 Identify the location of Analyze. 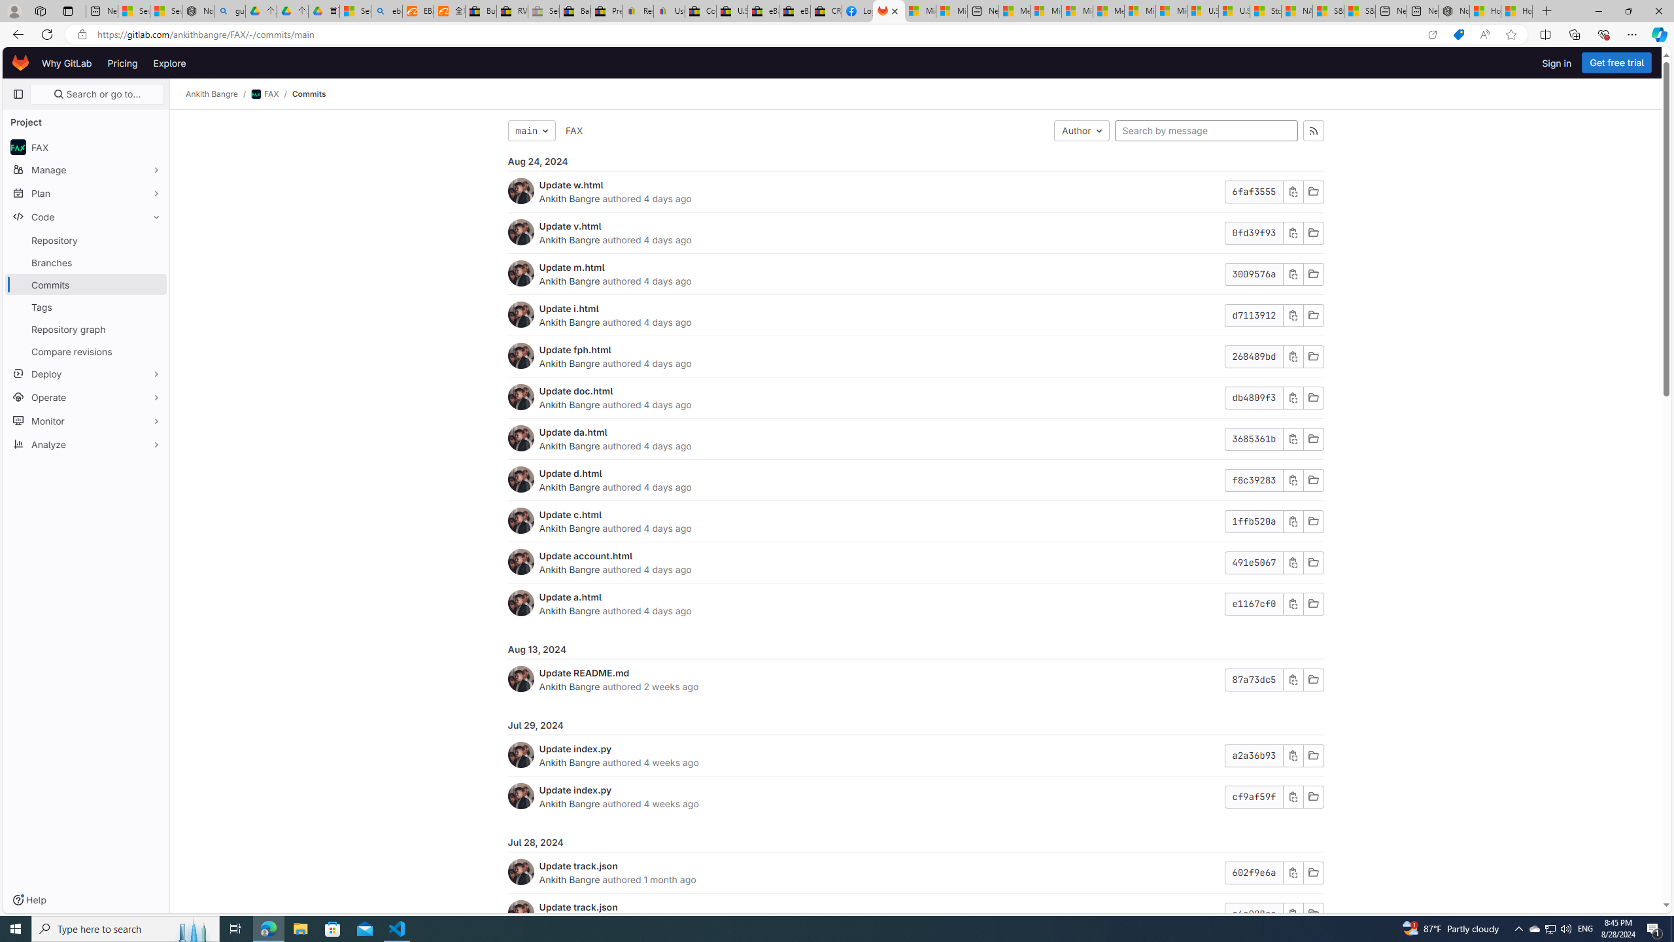
(86, 444).